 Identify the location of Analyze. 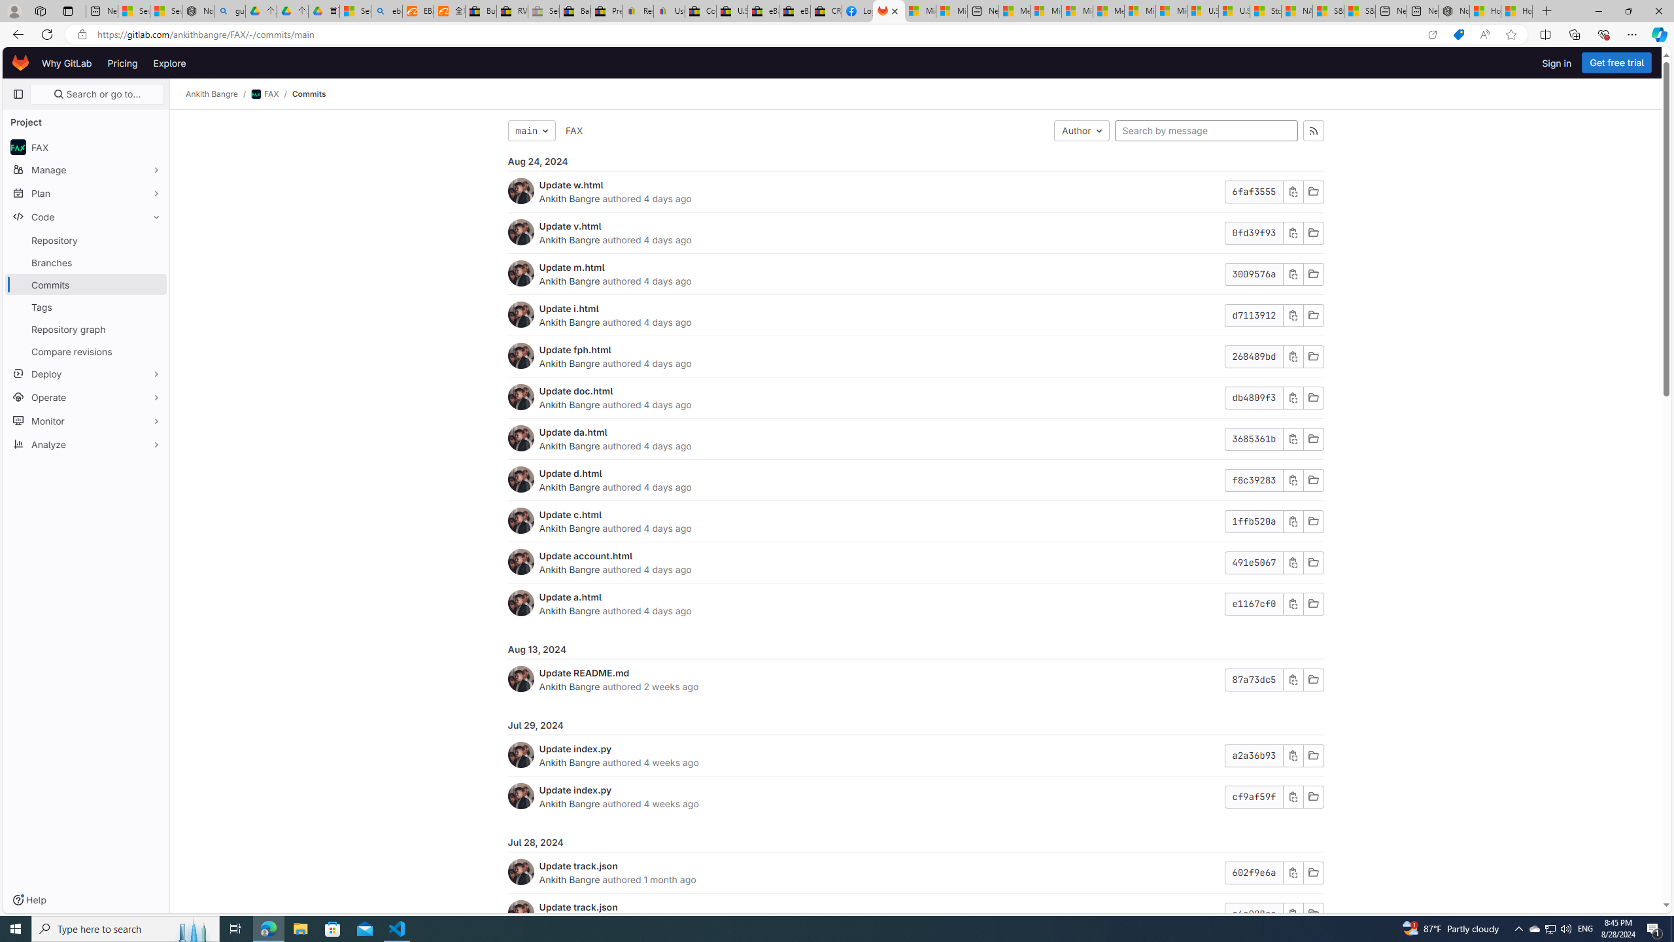
(86, 444).